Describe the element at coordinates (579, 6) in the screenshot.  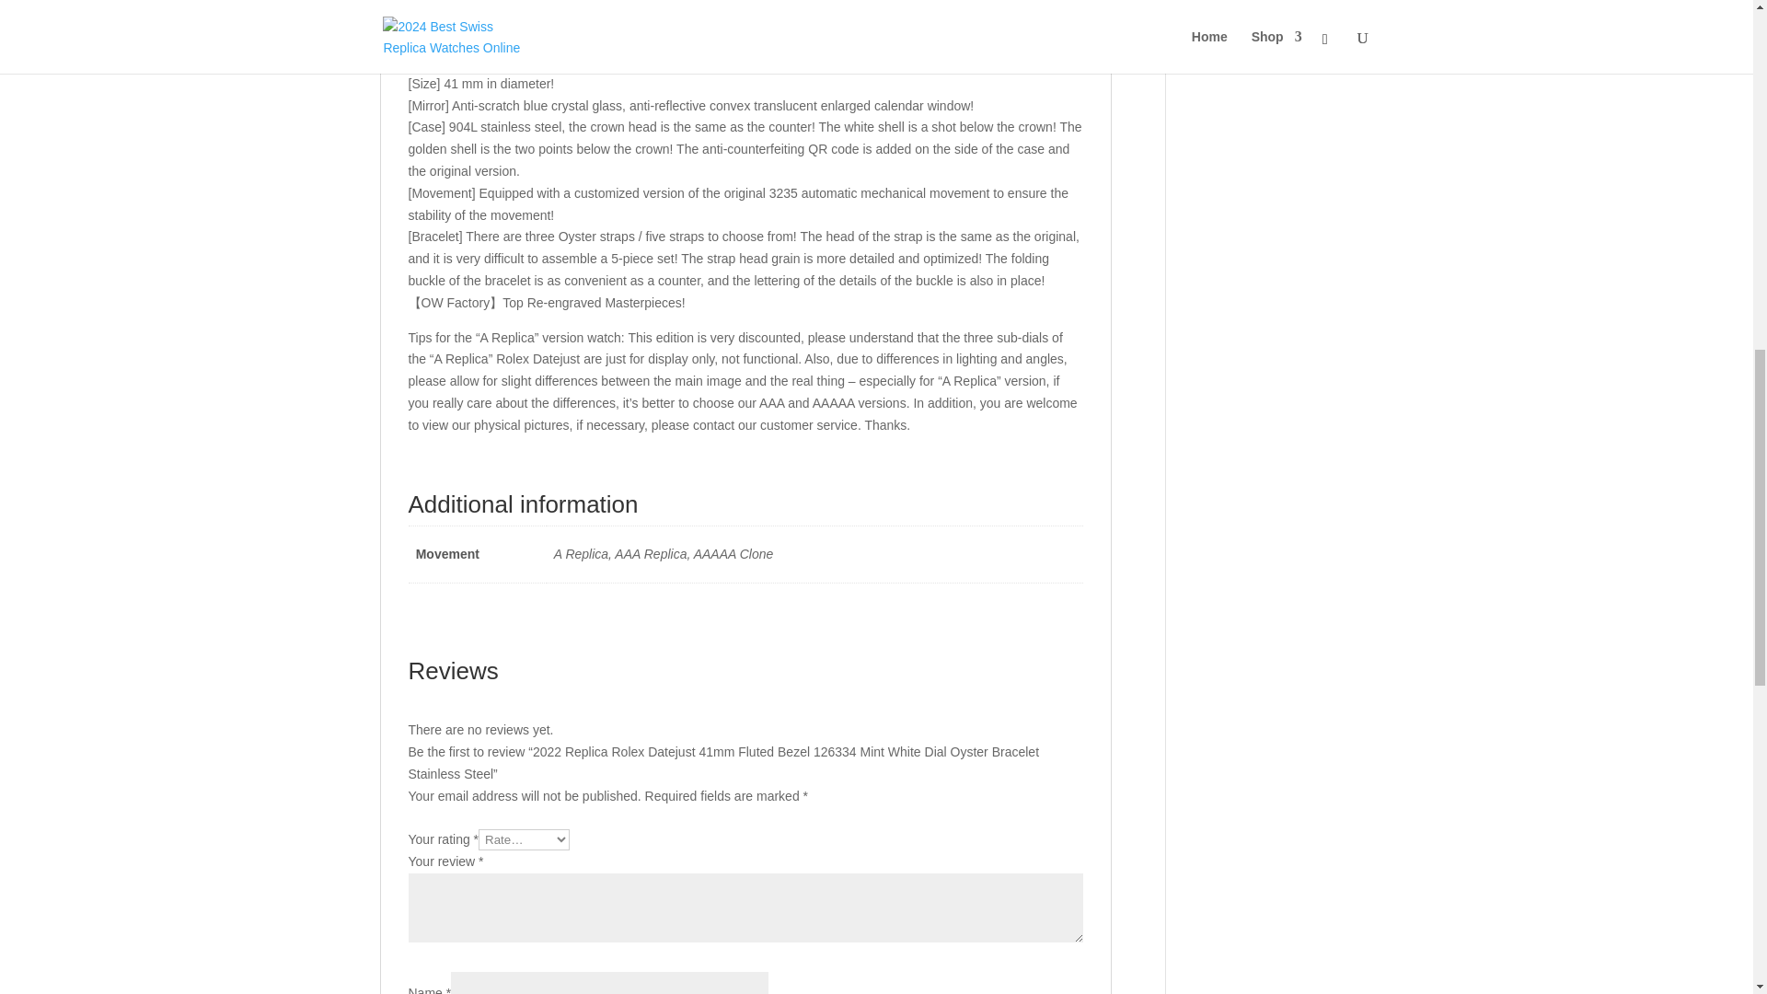
I see `Additional information` at that location.